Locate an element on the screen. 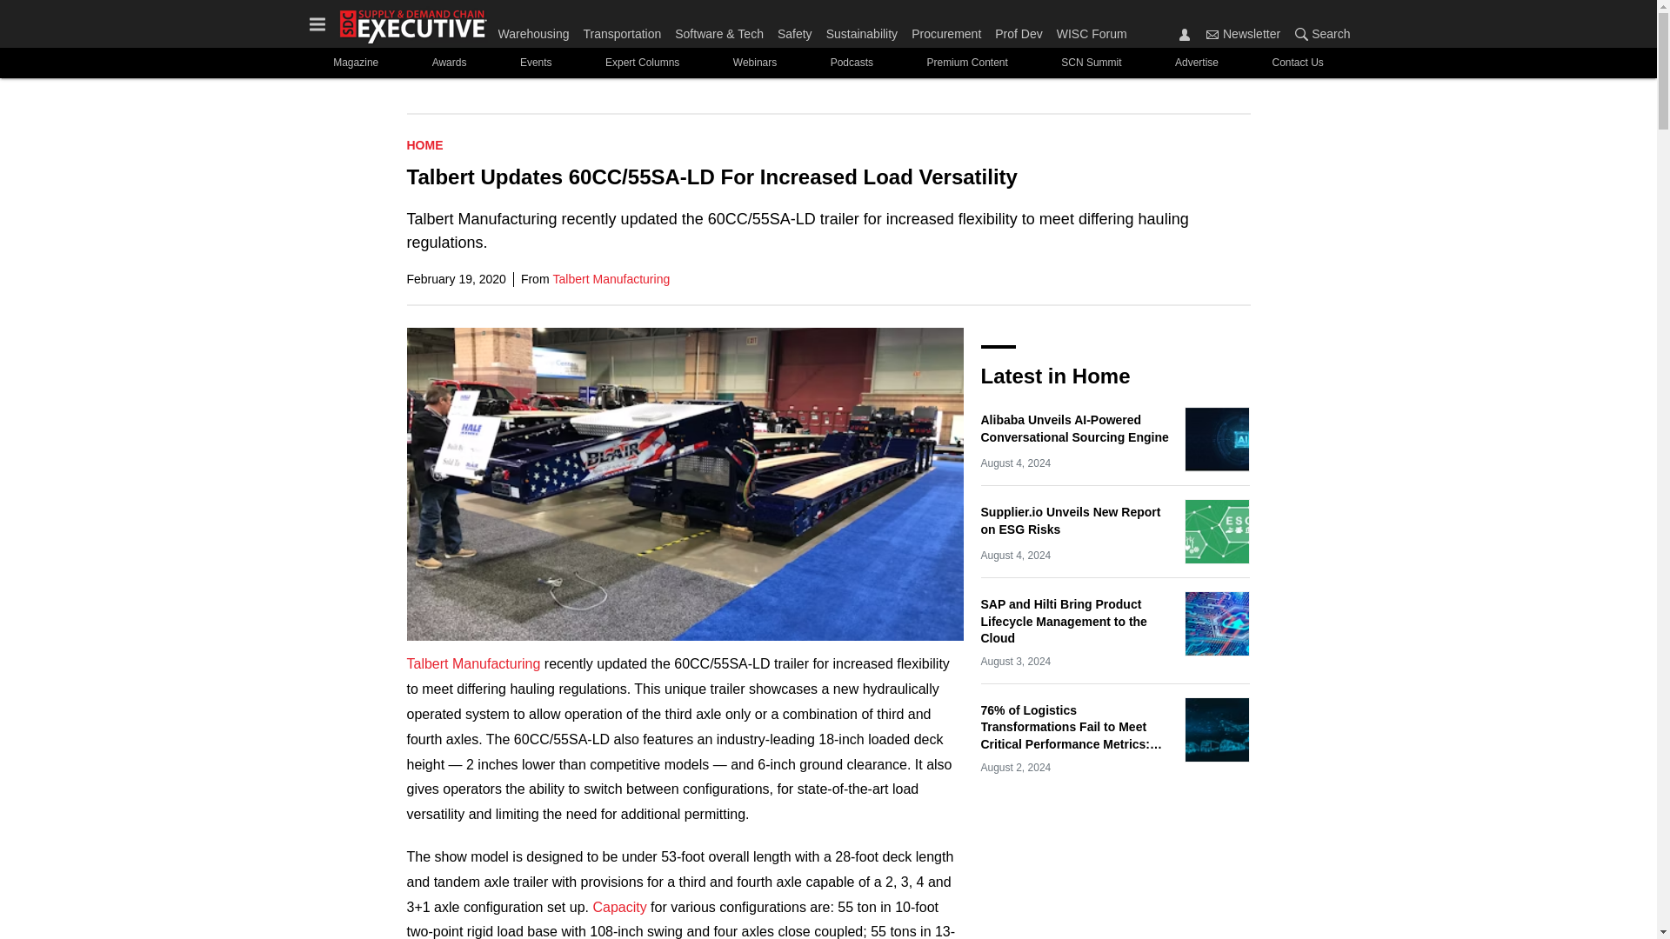 The width and height of the screenshot is (1670, 939). SCN Summit is located at coordinates (1092, 63).